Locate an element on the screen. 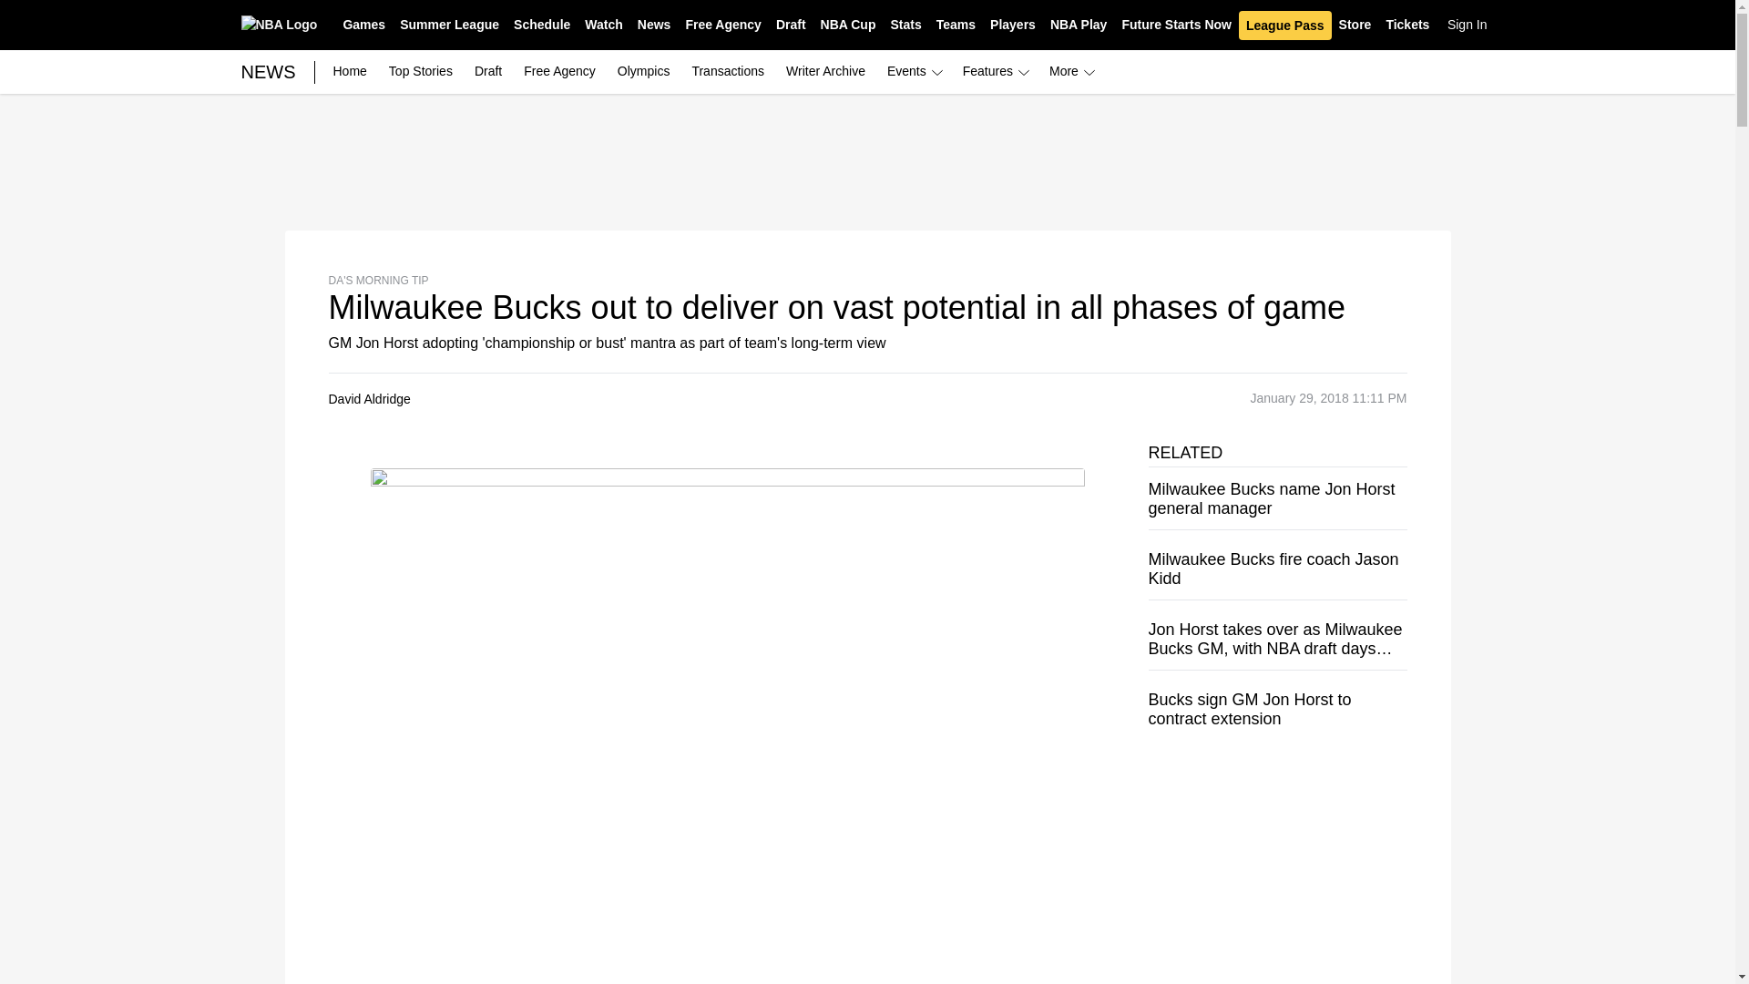 The image size is (1749, 984). NBA Logo Homepage Button is located at coordinates (279, 25).